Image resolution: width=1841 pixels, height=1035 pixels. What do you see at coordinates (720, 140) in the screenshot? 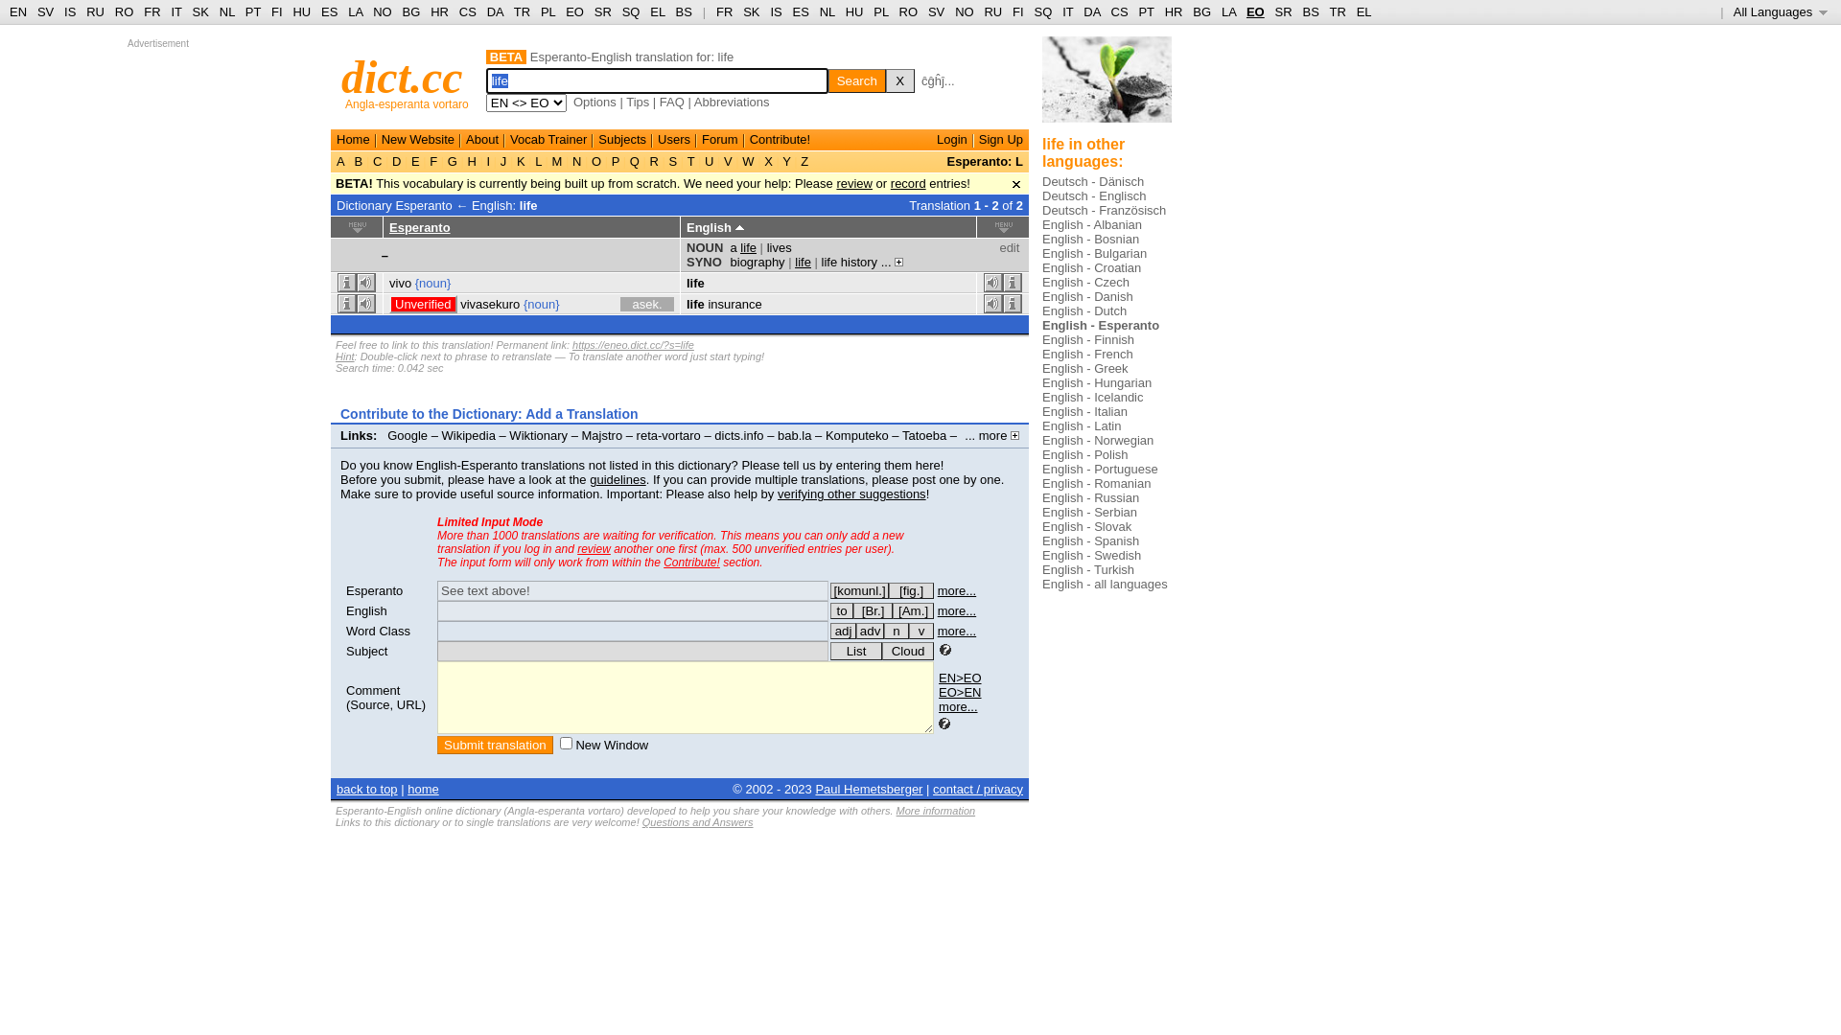
I see `Forum` at bounding box center [720, 140].